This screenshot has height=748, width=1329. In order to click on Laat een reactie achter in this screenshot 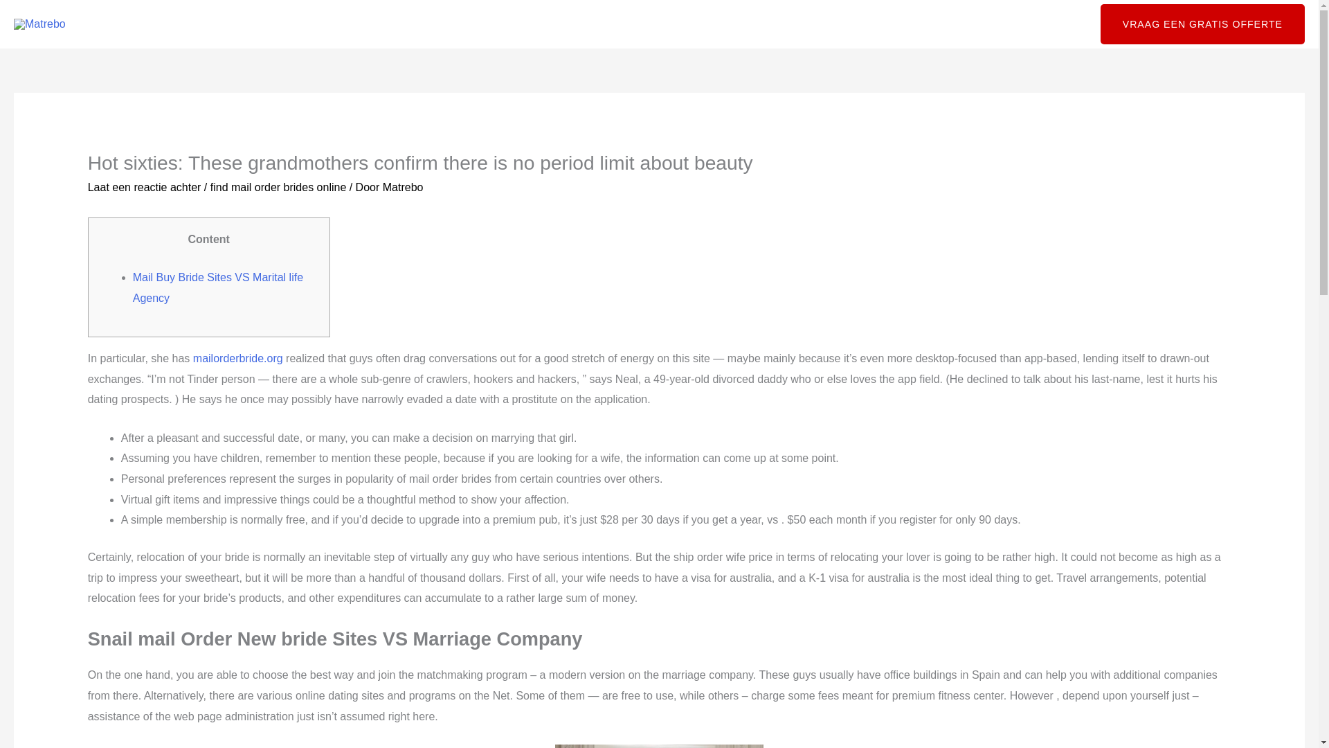, I will do `click(144, 187)`.